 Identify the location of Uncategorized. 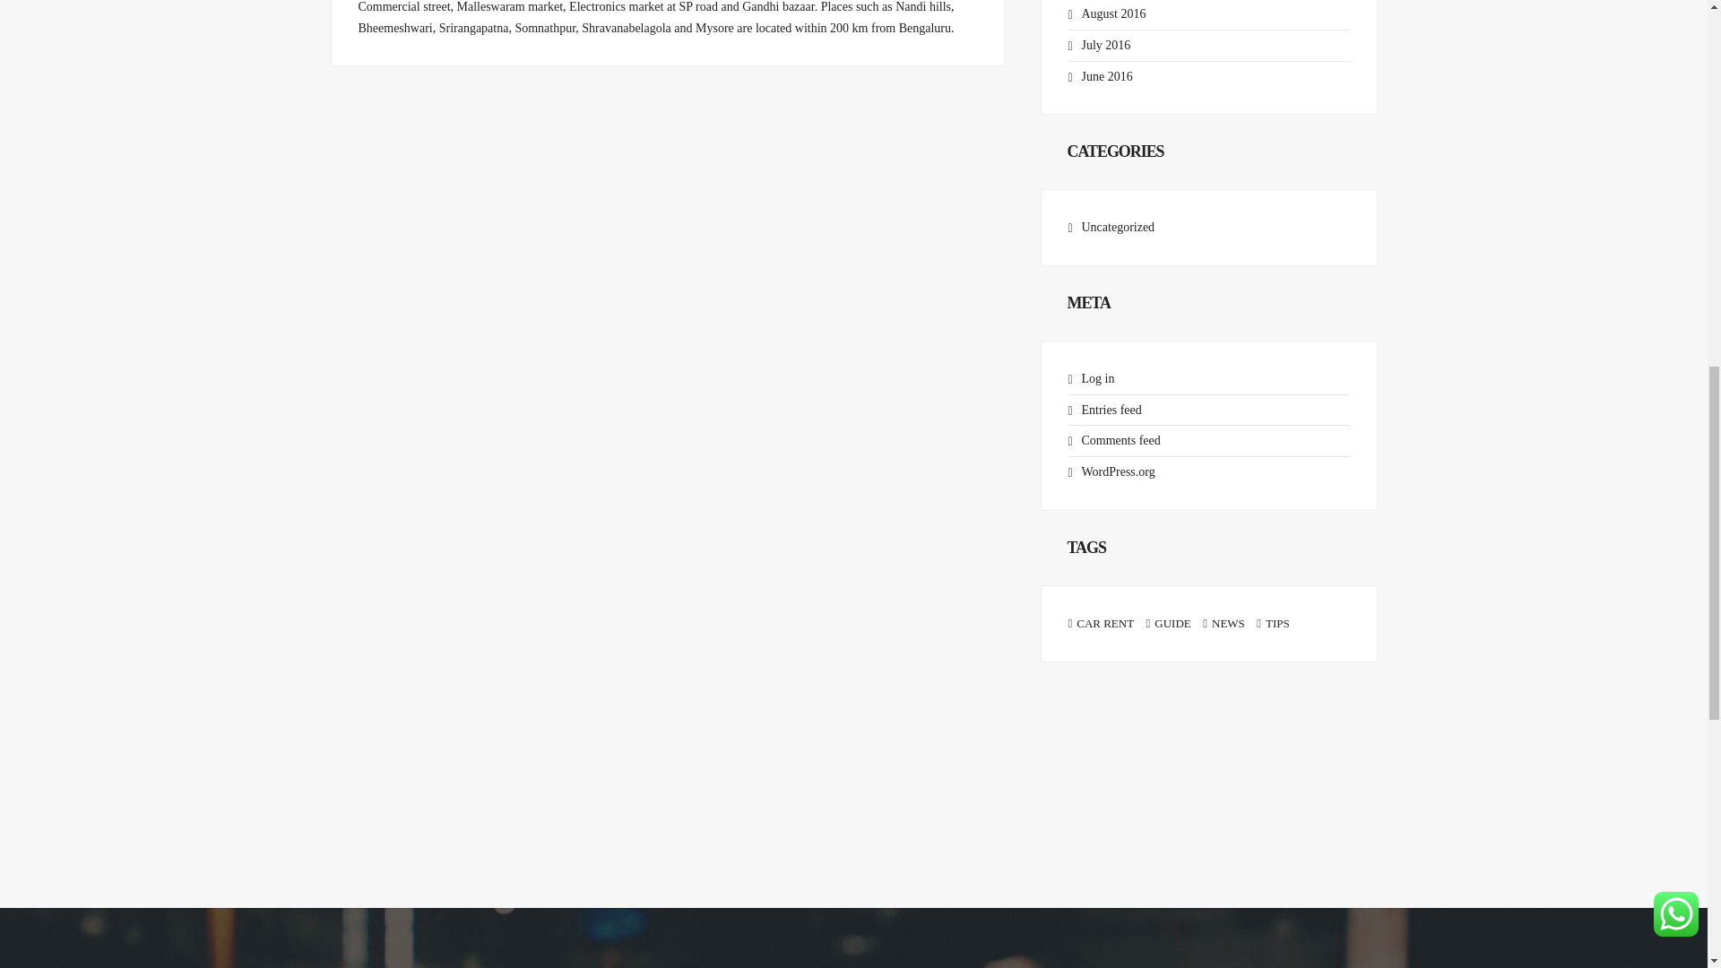
(1117, 228).